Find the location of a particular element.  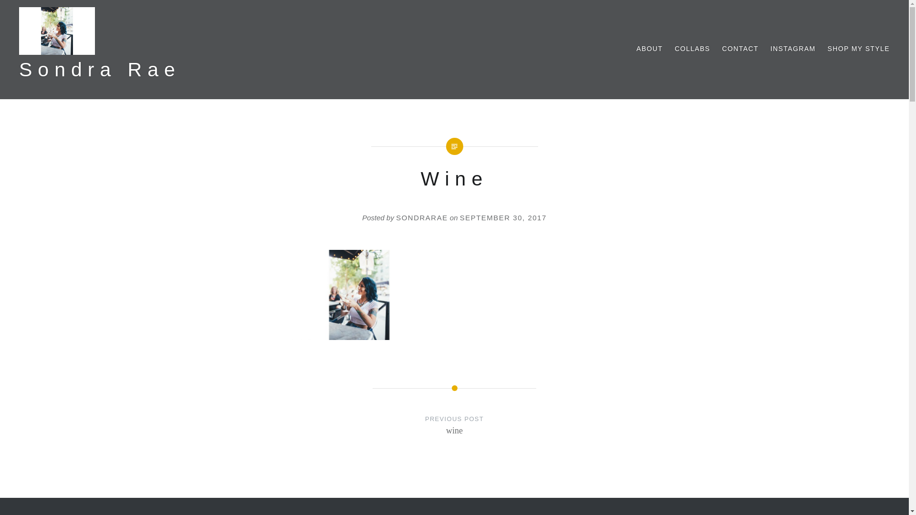

SEPTEMBER 30, 2017 is located at coordinates (503, 217).